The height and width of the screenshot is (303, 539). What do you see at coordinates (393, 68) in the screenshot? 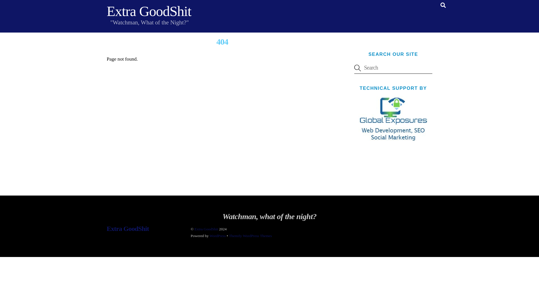
I see `Search` at bounding box center [393, 68].